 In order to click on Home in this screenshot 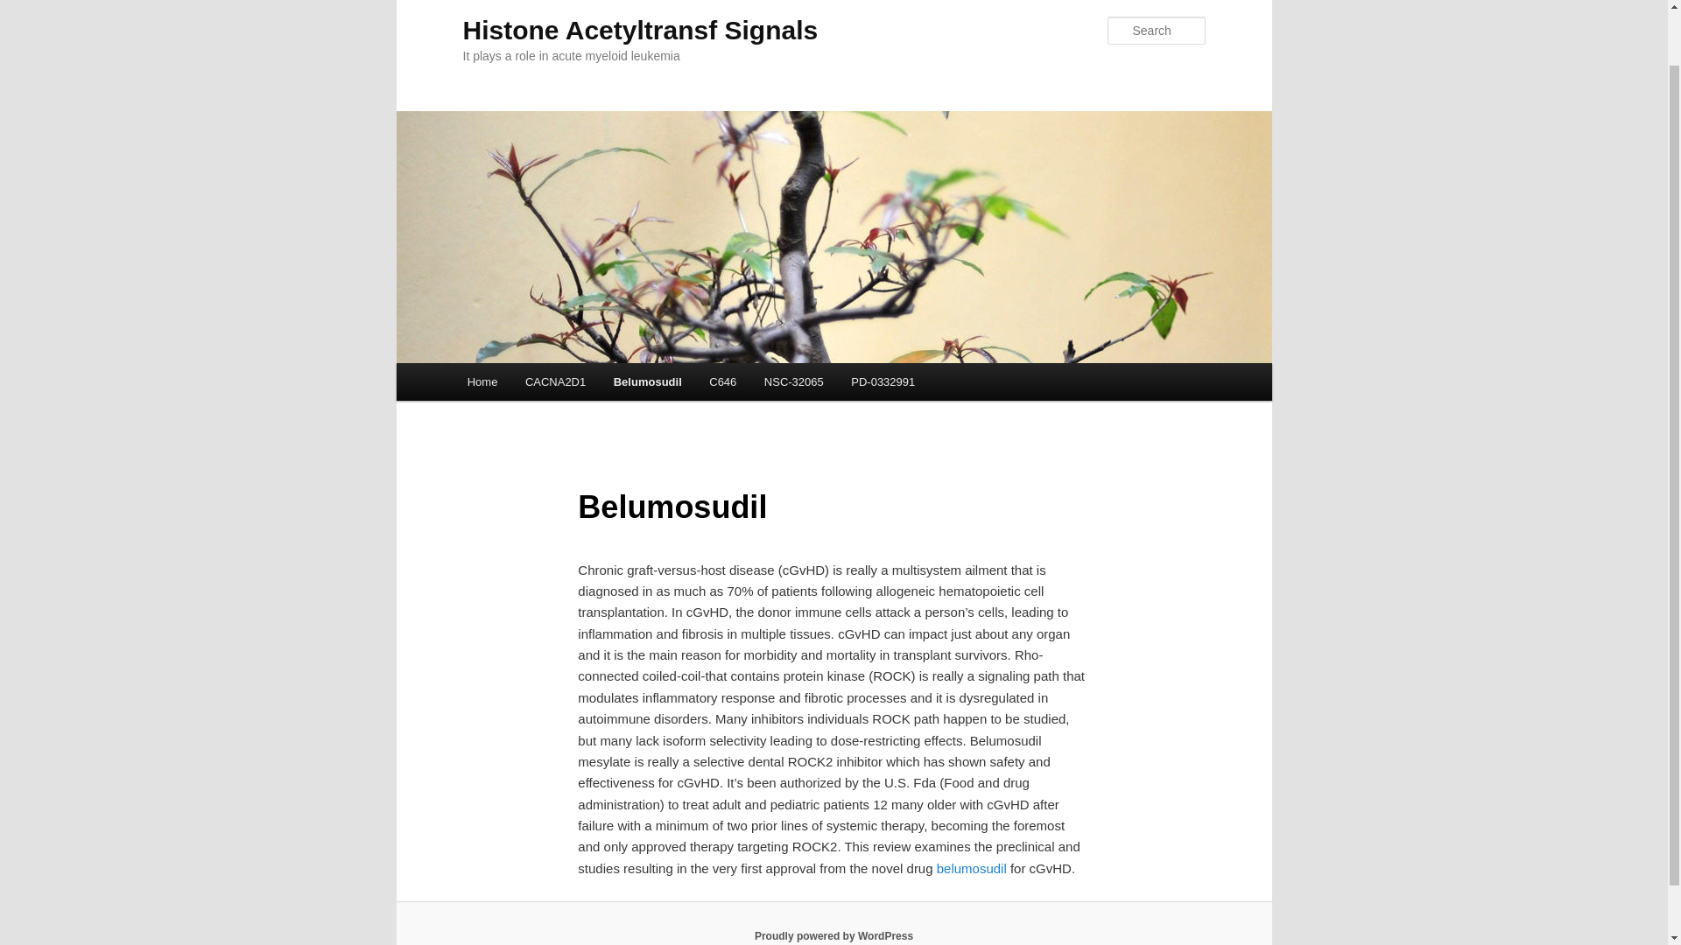, I will do `click(482, 381)`.